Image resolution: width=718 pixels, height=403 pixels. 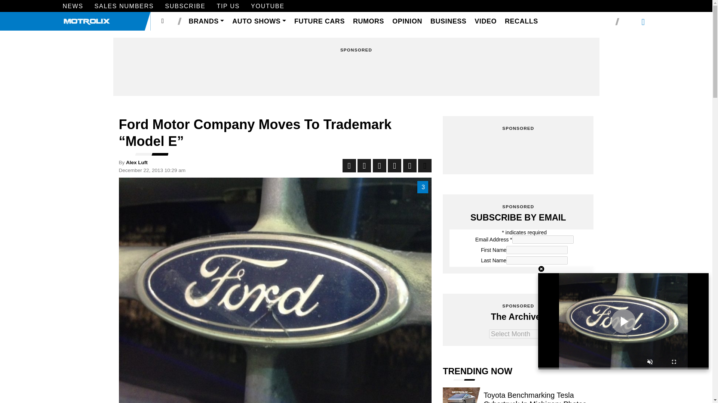 I want to click on SALES NUMBERS, so click(x=124, y=7).